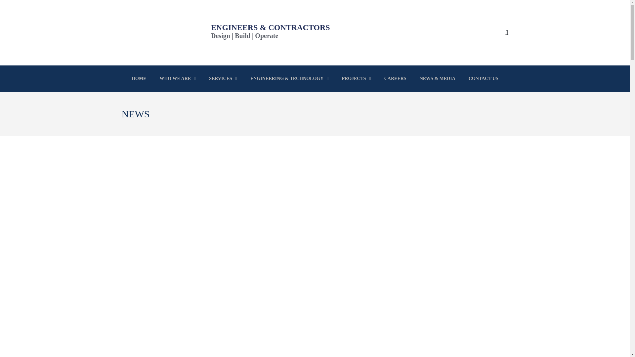  I want to click on CAREERS, so click(396, 78).